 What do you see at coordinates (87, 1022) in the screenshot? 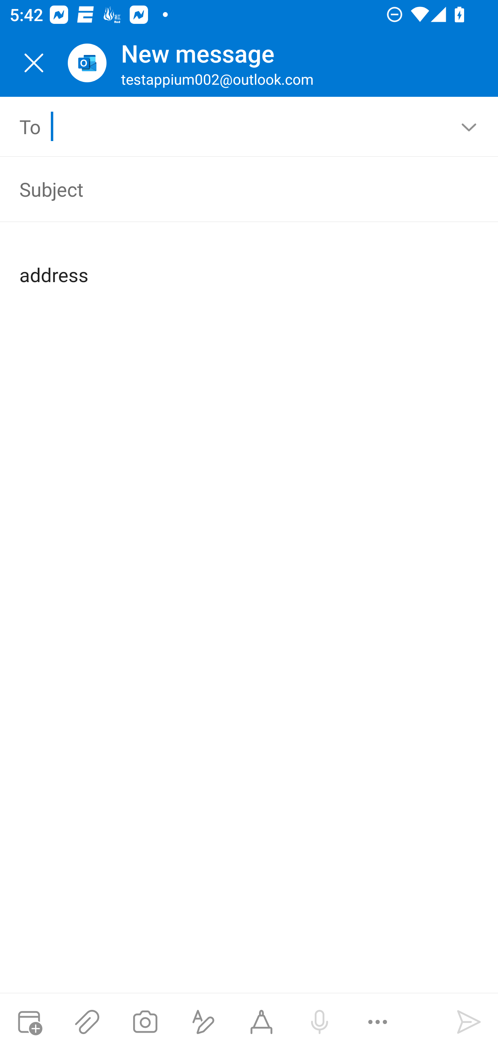
I see `Attach files` at bounding box center [87, 1022].